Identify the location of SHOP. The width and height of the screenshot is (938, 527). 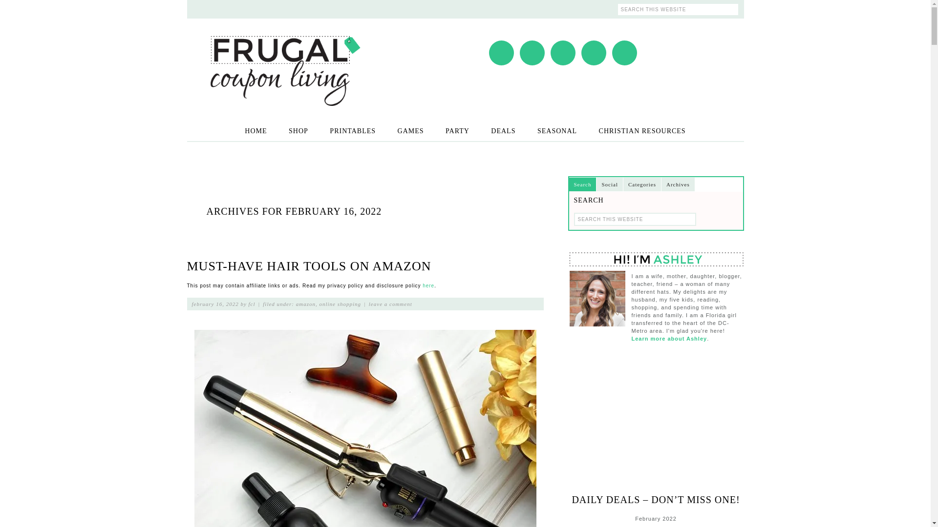
(298, 131).